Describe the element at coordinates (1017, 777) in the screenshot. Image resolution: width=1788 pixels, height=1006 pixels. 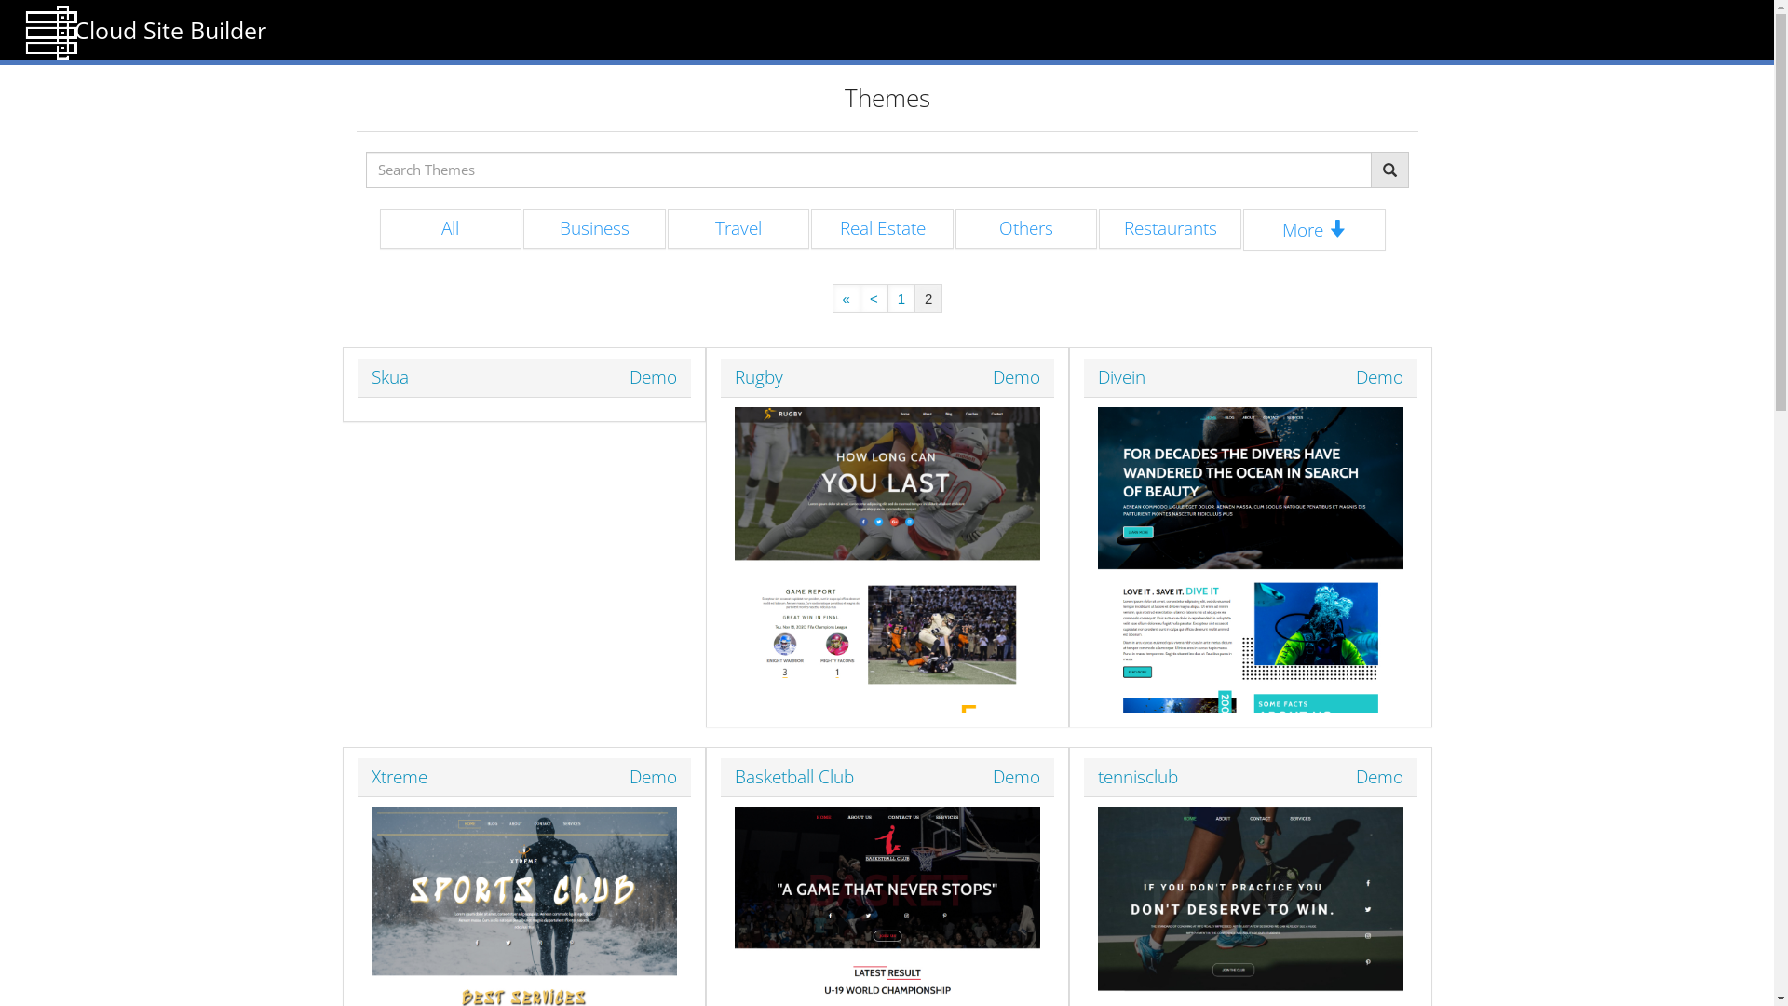
I see `Demo` at that location.